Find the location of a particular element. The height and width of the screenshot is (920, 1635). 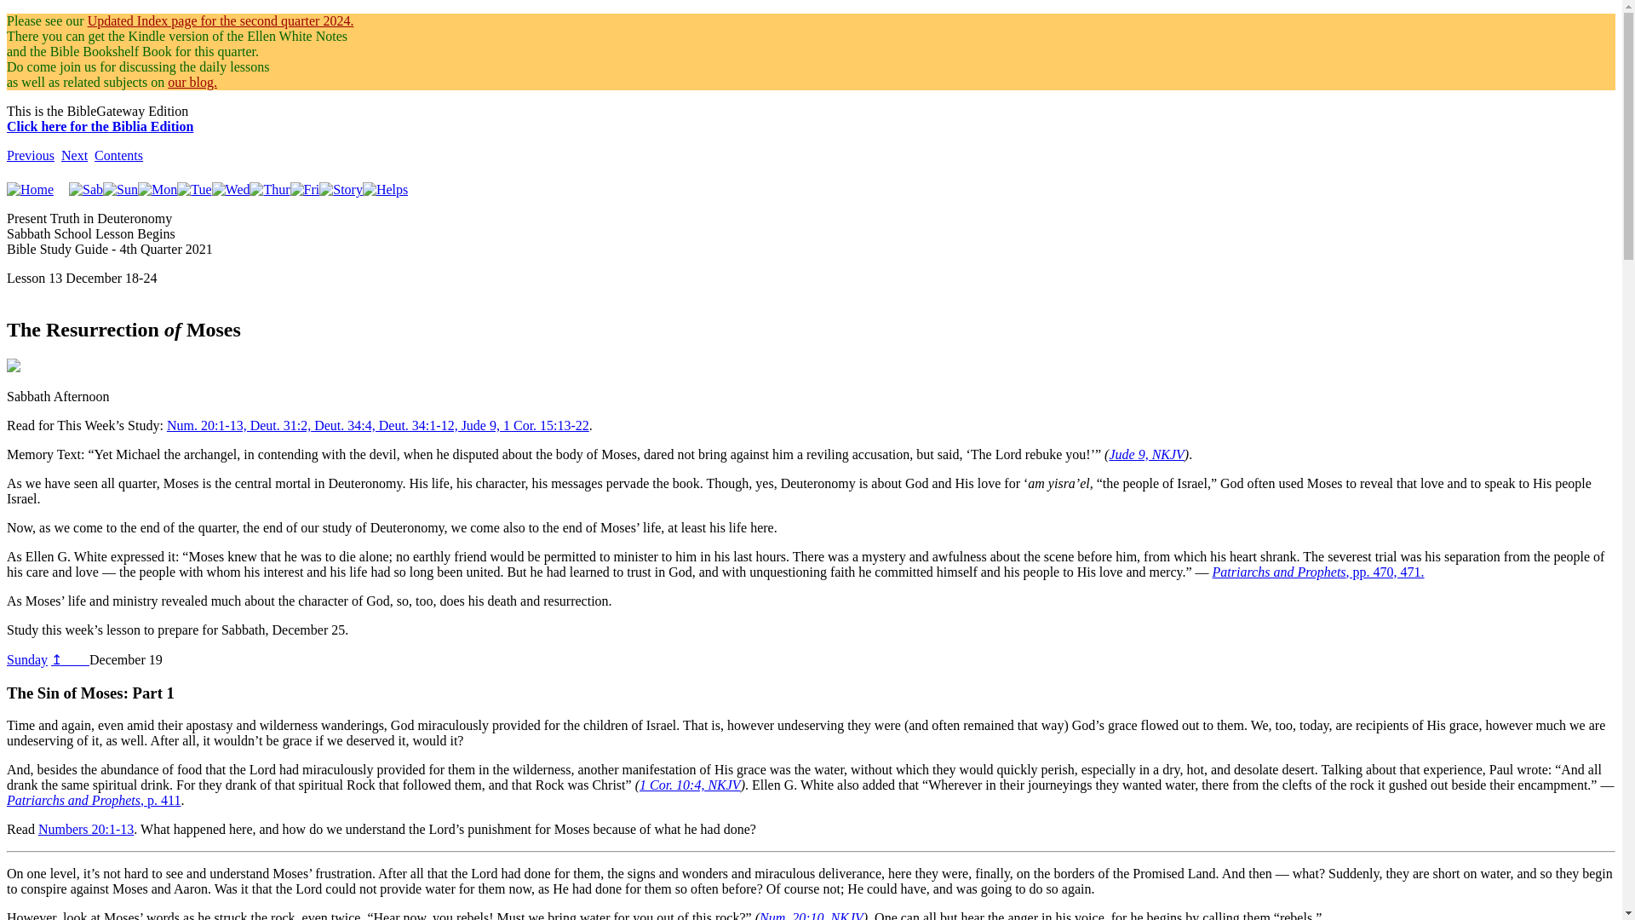

Patriarchs and Prophets, p. 411 is located at coordinates (93, 800).